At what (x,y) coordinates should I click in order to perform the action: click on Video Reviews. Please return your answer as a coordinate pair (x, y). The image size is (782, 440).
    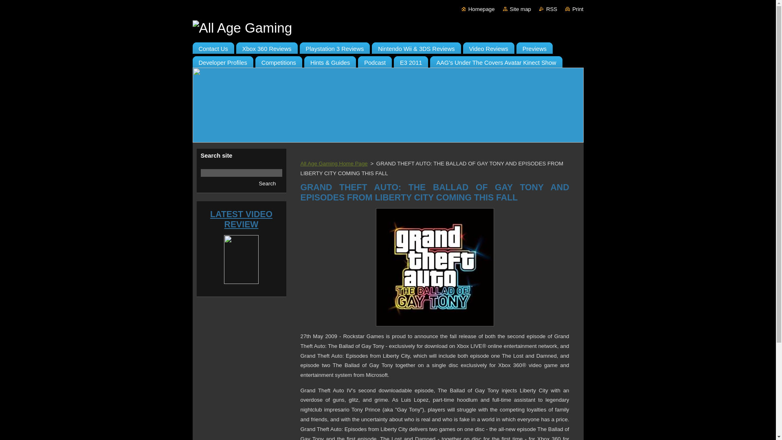
    Looking at the image, I should click on (488, 46).